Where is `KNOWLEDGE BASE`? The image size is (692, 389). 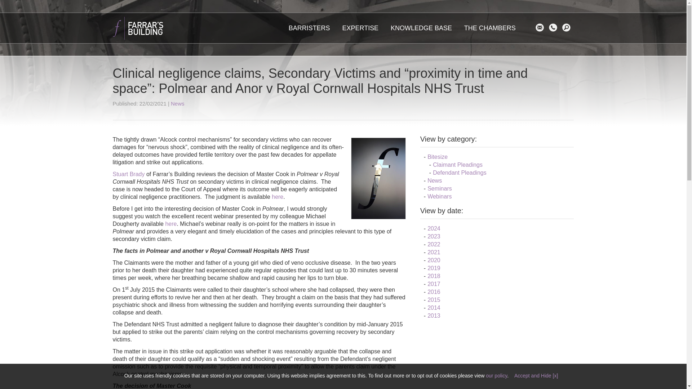
KNOWLEDGE BASE is located at coordinates (421, 28).